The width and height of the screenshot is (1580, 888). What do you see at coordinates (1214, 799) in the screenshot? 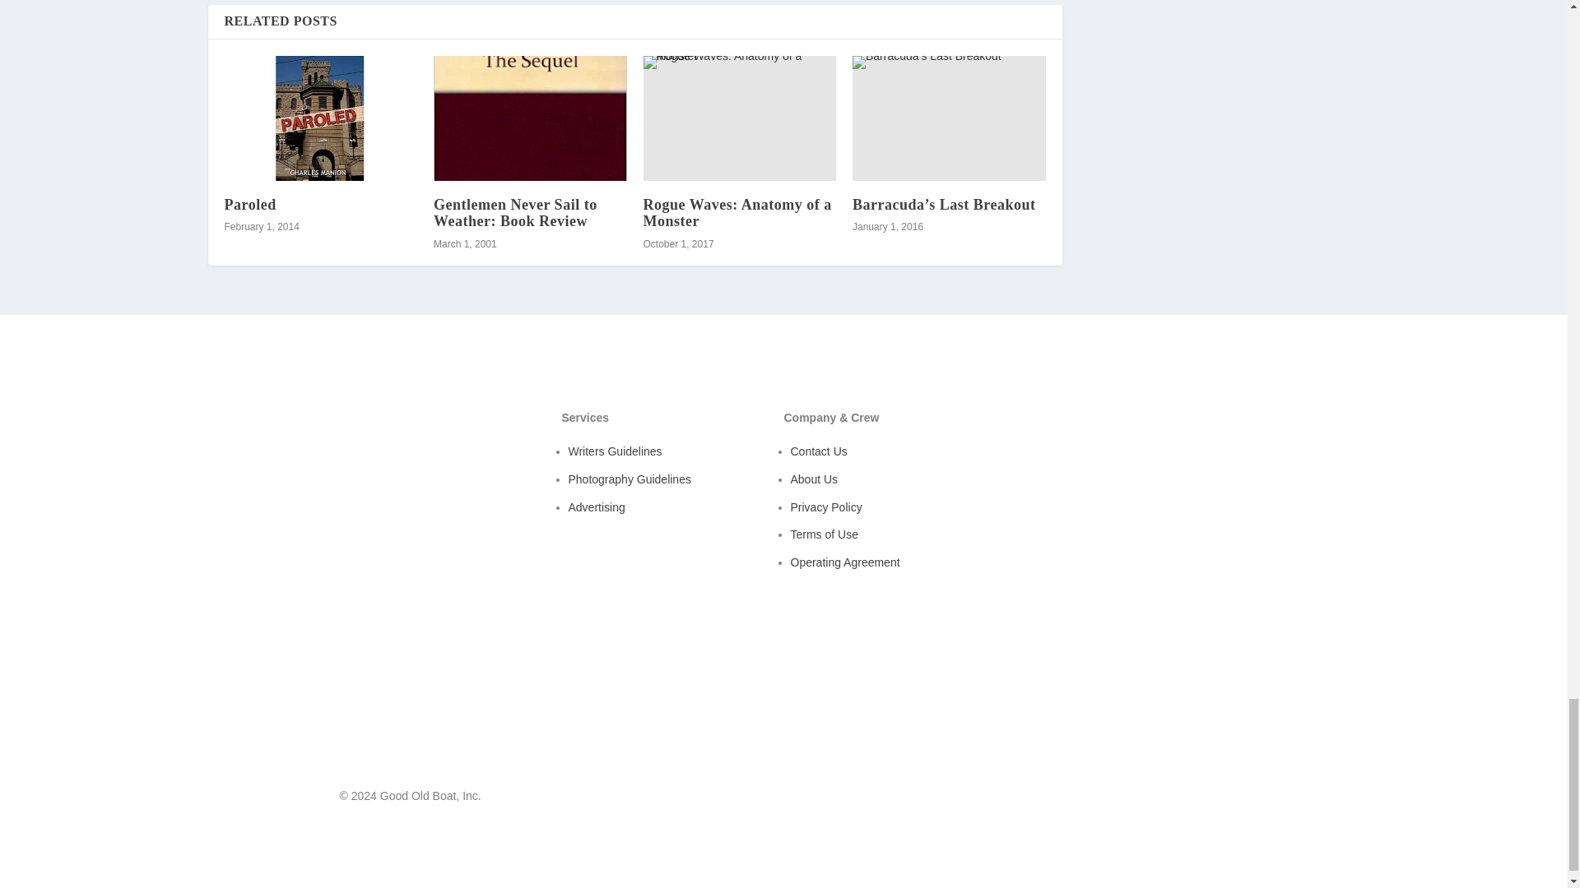
I see `Follow on Youtube` at bounding box center [1214, 799].